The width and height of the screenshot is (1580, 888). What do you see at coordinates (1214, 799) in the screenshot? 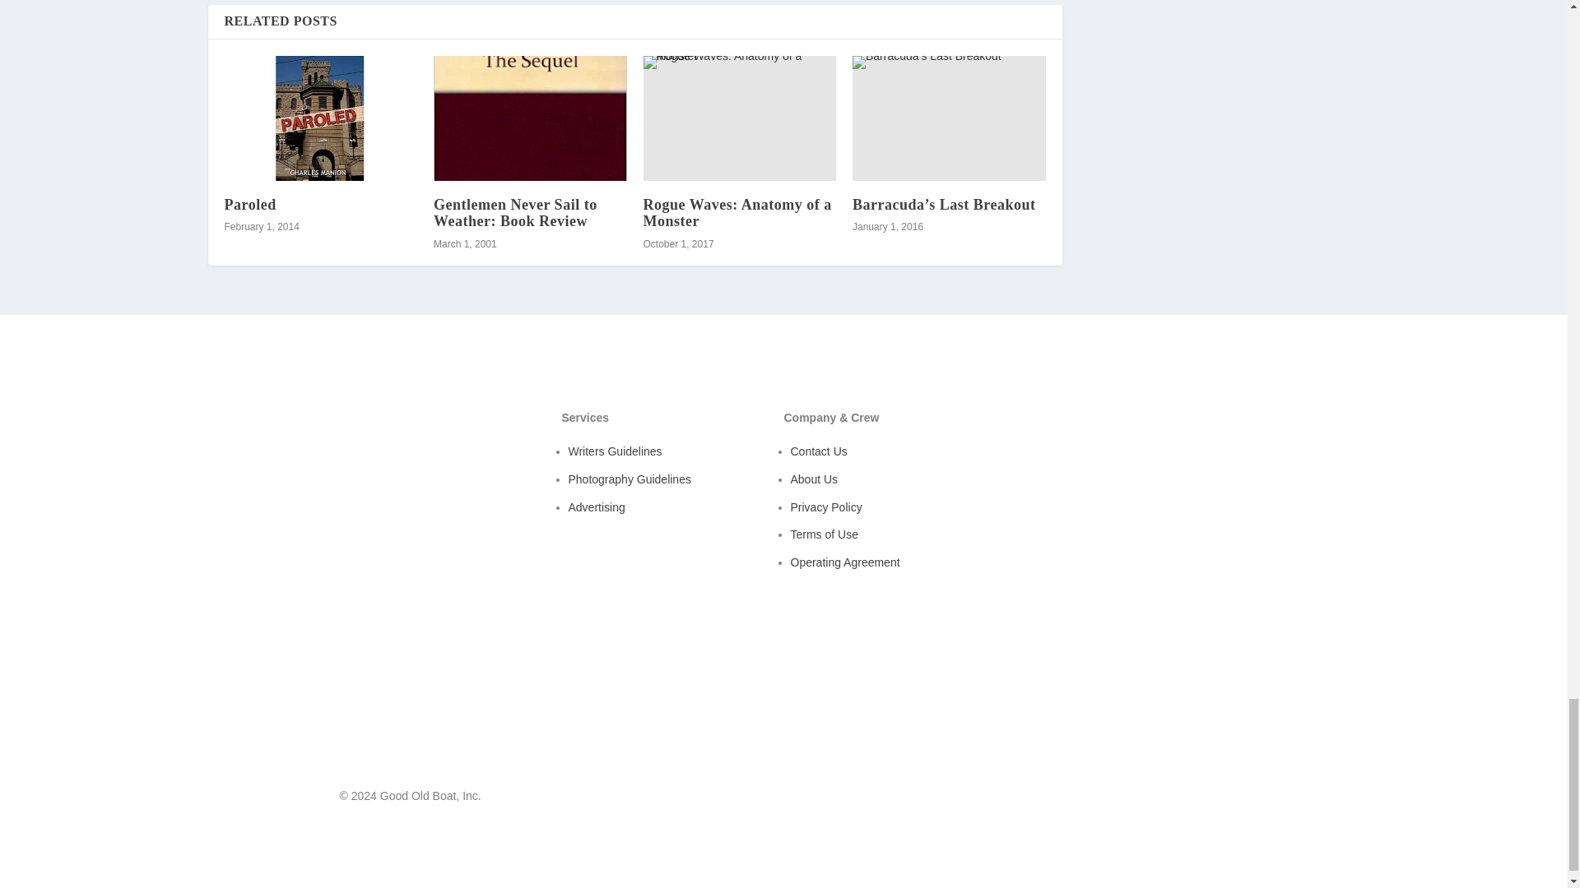
I see `Follow on Youtube` at bounding box center [1214, 799].